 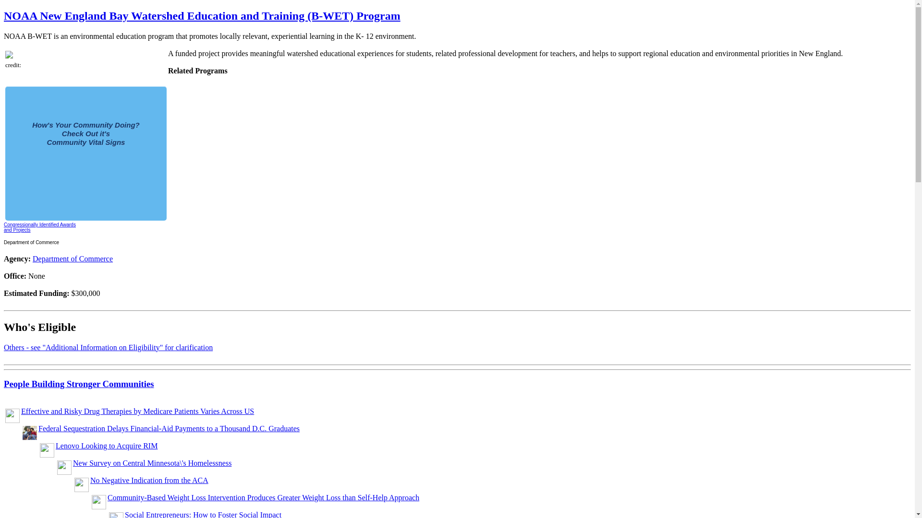 What do you see at coordinates (72, 259) in the screenshot?
I see `Department of Commerce` at bounding box center [72, 259].